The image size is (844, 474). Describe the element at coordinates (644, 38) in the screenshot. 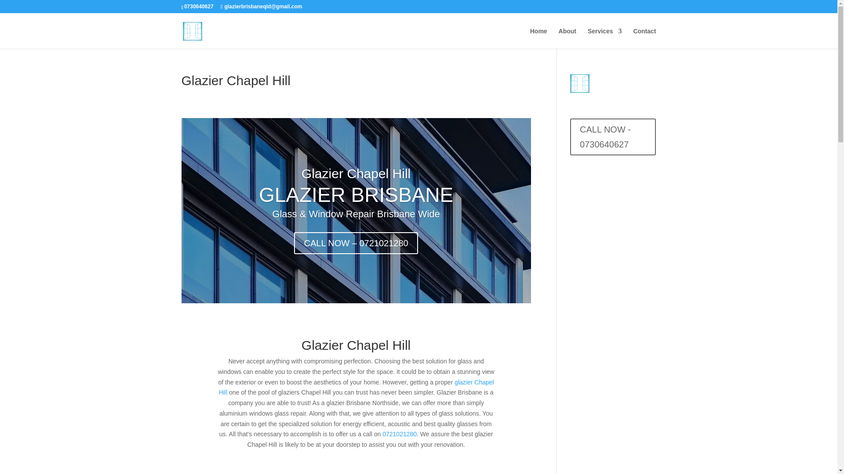

I see `Contact` at that location.